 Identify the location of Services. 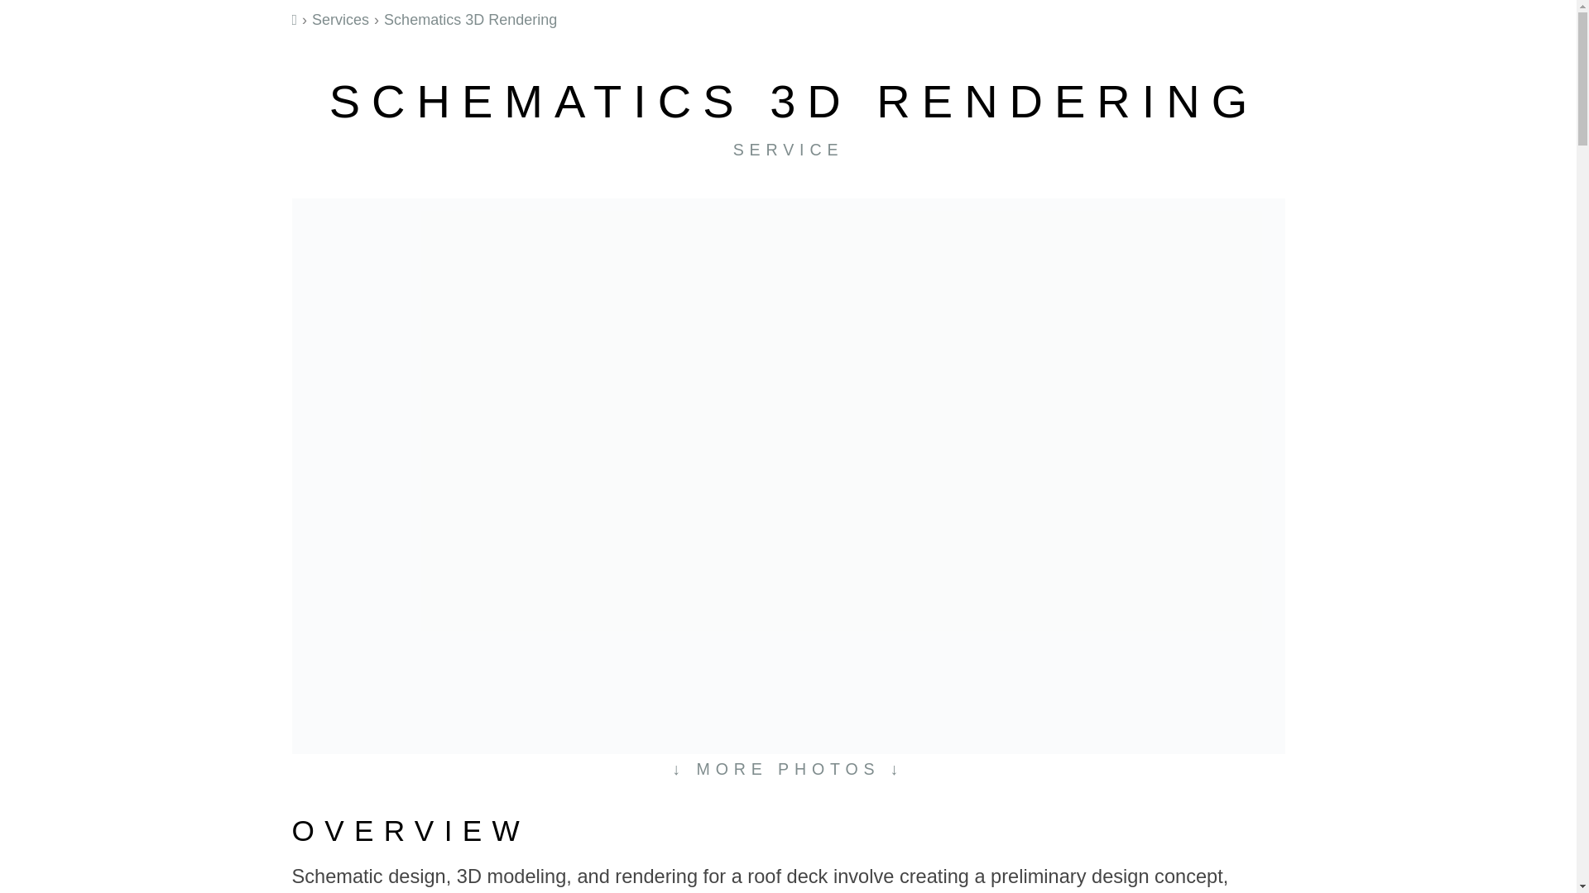
(339, 20).